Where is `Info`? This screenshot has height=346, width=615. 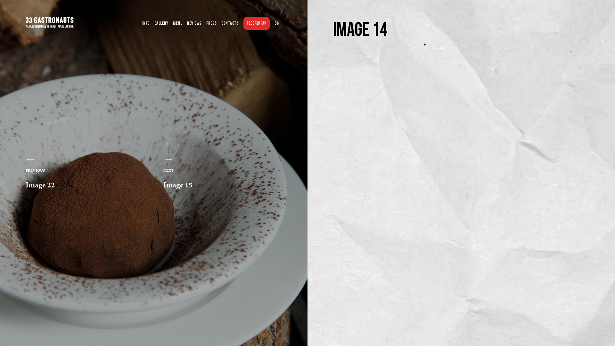
Info is located at coordinates (146, 24).